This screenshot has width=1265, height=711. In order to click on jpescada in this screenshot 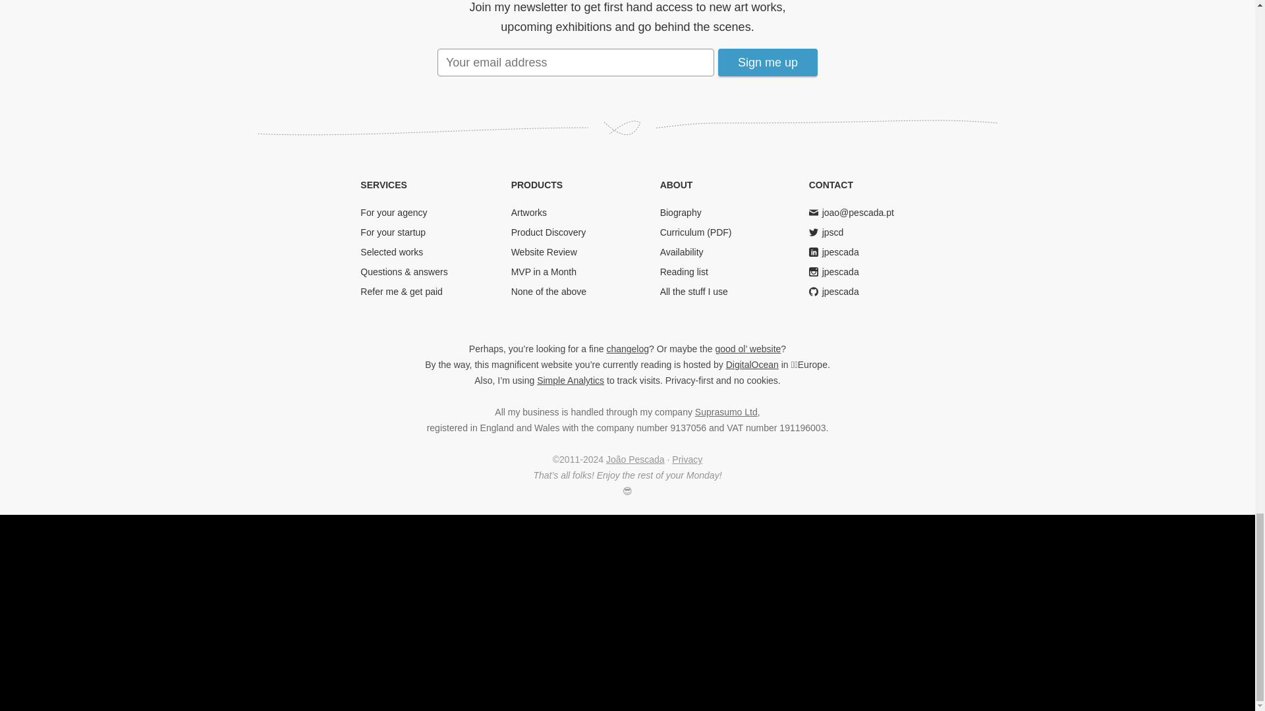, I will do `click(841, 292)`.